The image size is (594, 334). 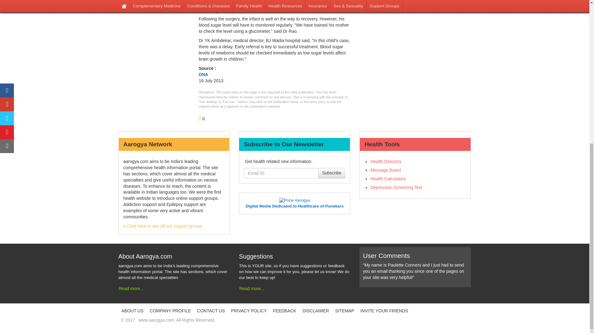 I want to click on Pune Aarogya, so click(x=295, y=206).